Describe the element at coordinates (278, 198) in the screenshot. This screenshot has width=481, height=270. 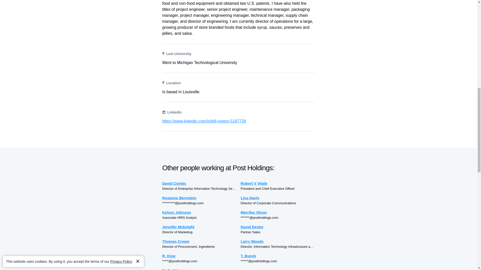
I see `Lisa Hanly` at that location.